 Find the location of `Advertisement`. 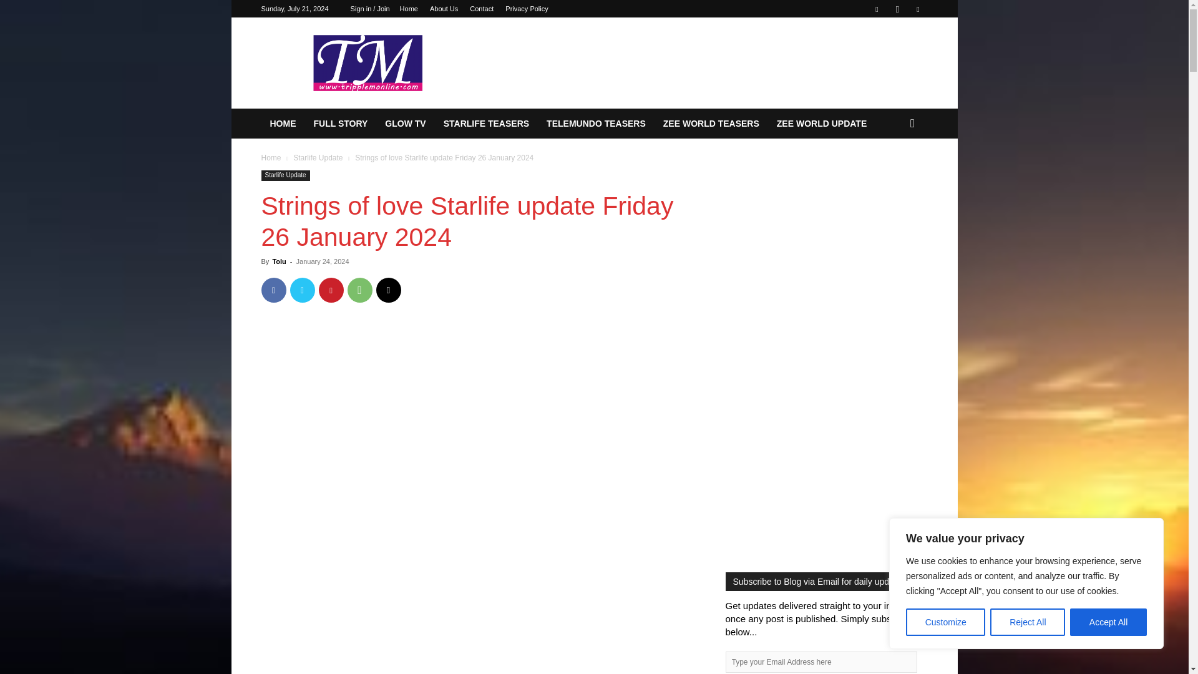

Advertisement is located at coordinates (478, 419).